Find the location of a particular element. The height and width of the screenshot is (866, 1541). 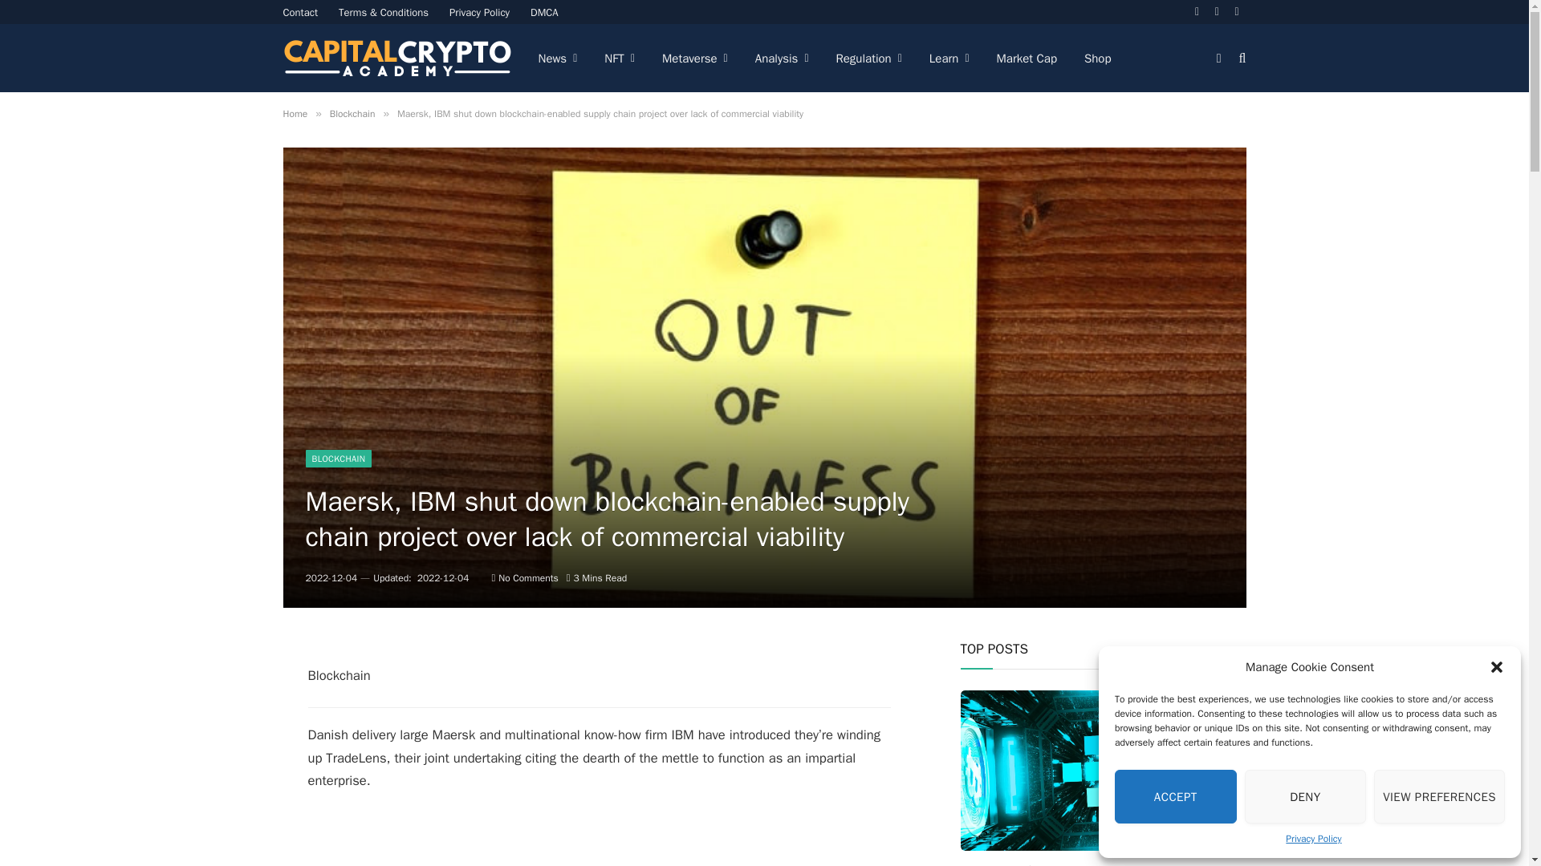

DENY is located at coordinates (1306, 797).